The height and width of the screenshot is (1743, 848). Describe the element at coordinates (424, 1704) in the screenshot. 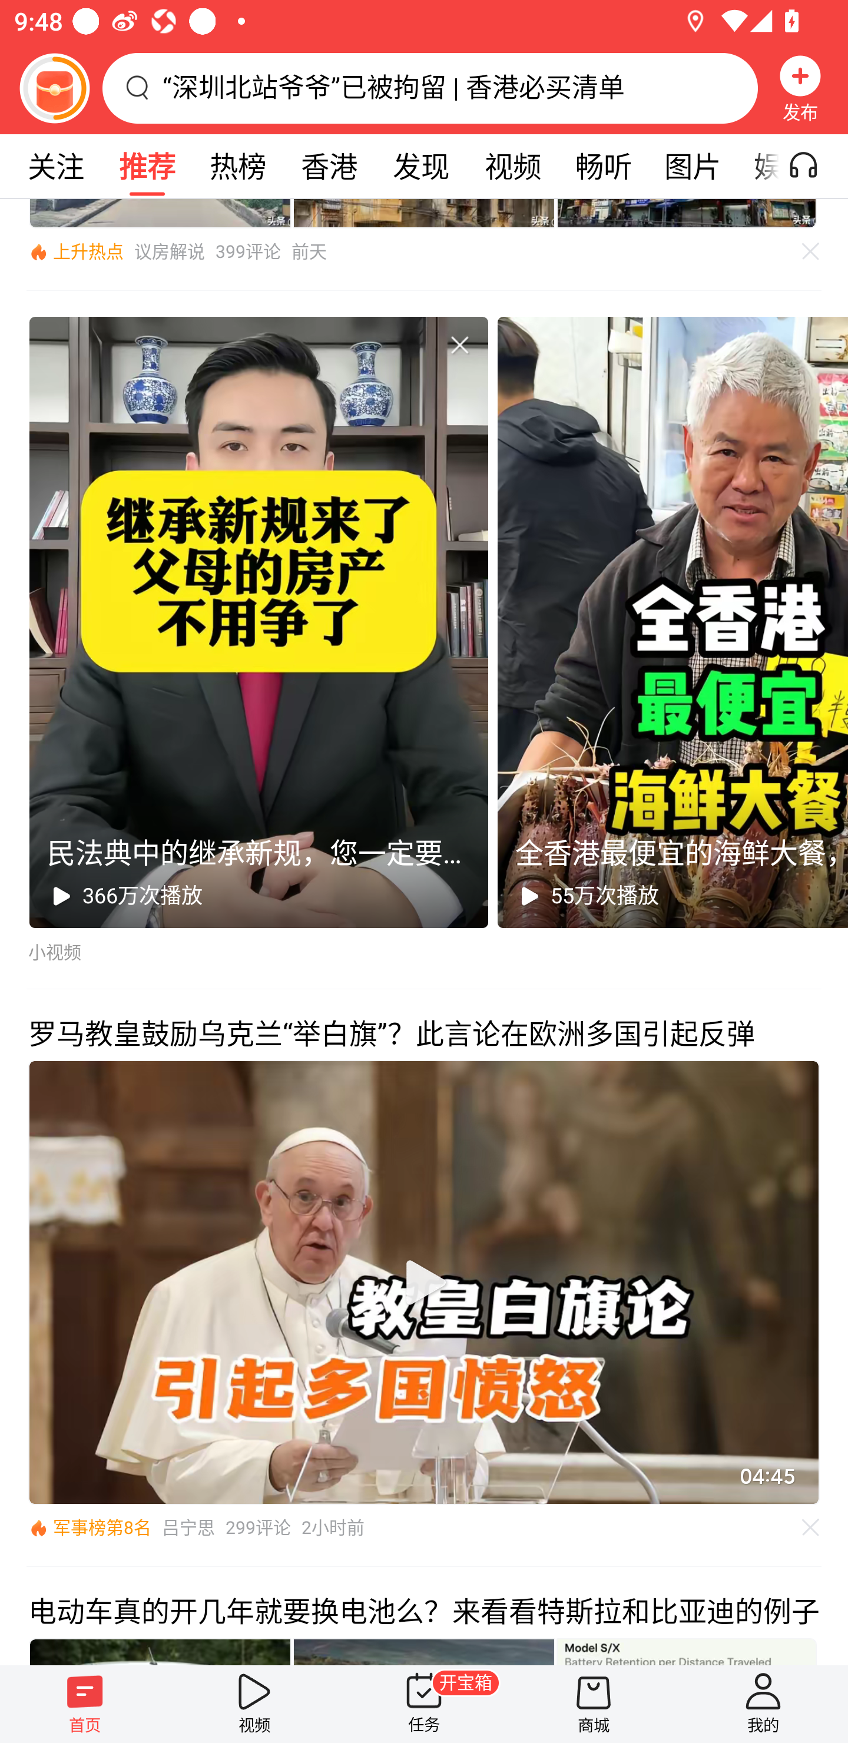

I see `任务 开宝箱` at that location.